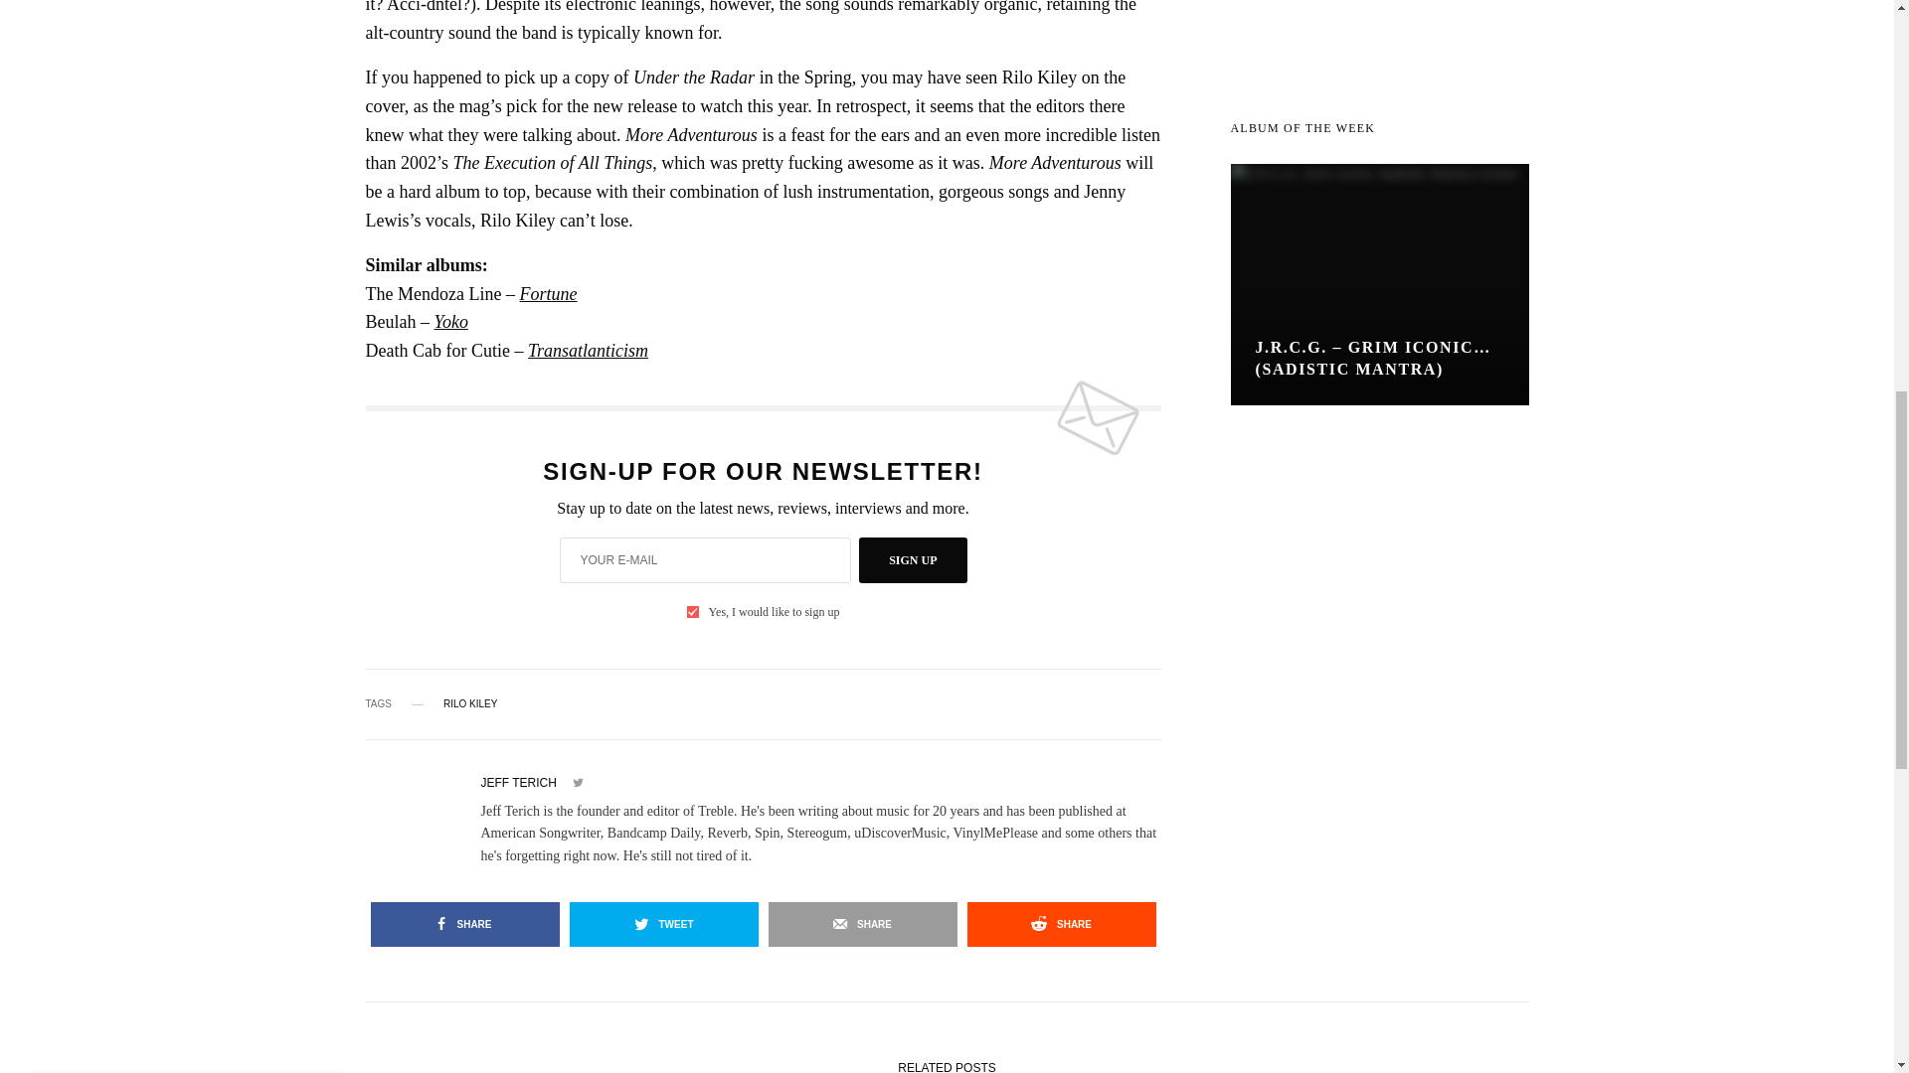 The width and height of the screenshot is (1909, 1073). Describe the element at coordinates (469, 703) in the screenshot. I see `RILO KILEY` at that location.